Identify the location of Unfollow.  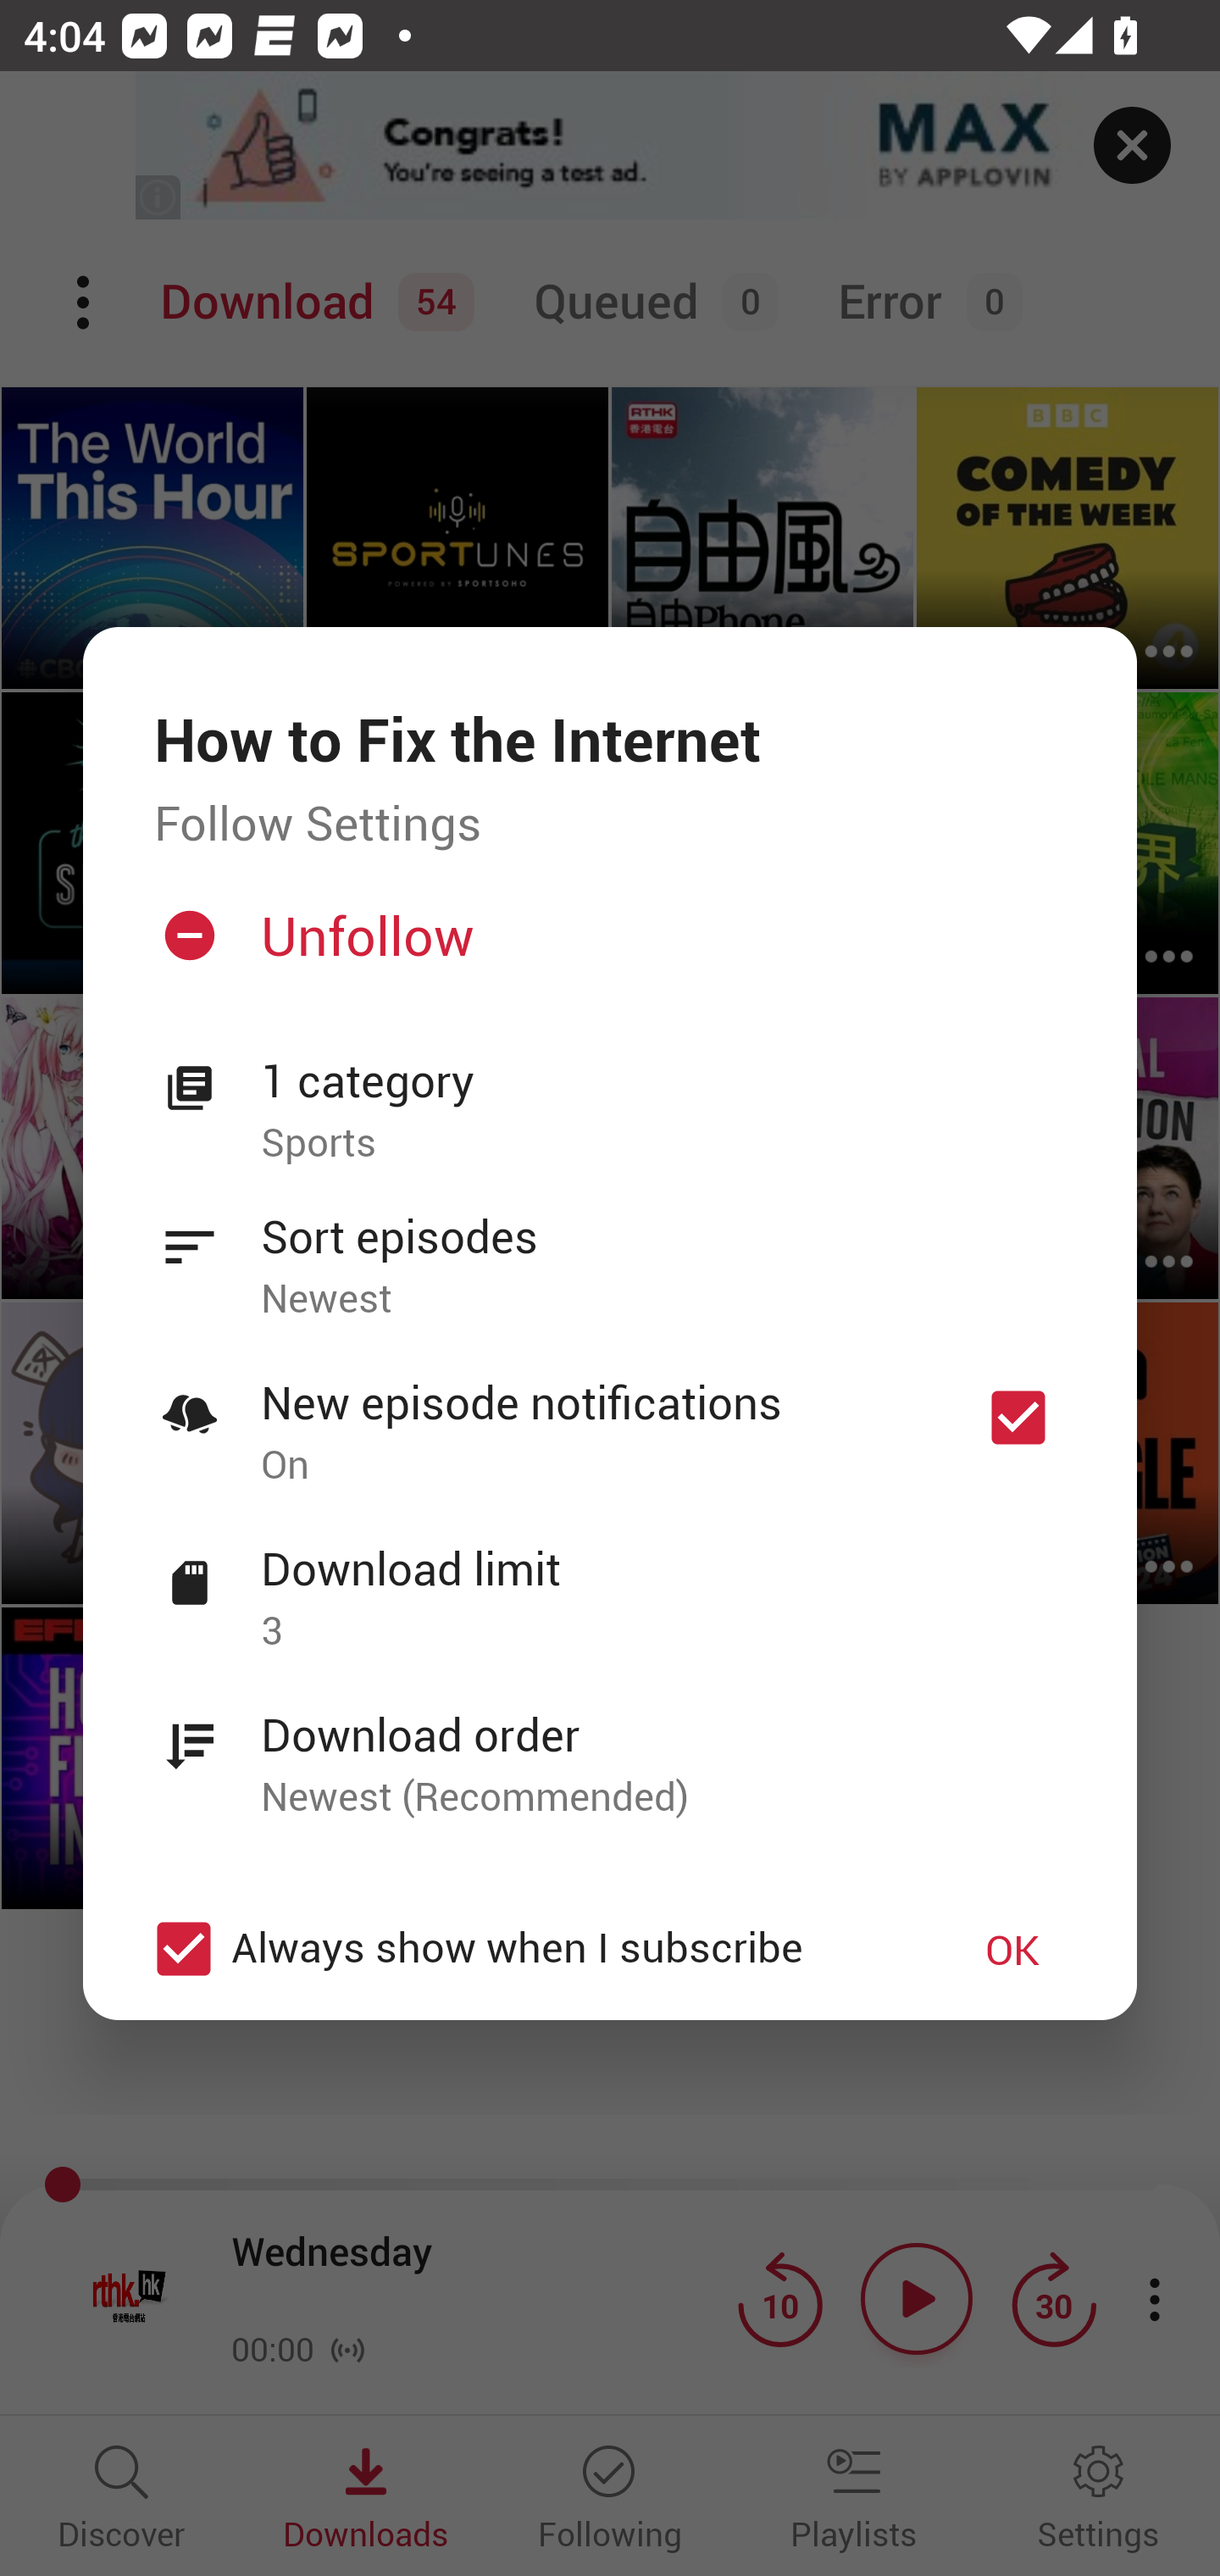
(607, 947).